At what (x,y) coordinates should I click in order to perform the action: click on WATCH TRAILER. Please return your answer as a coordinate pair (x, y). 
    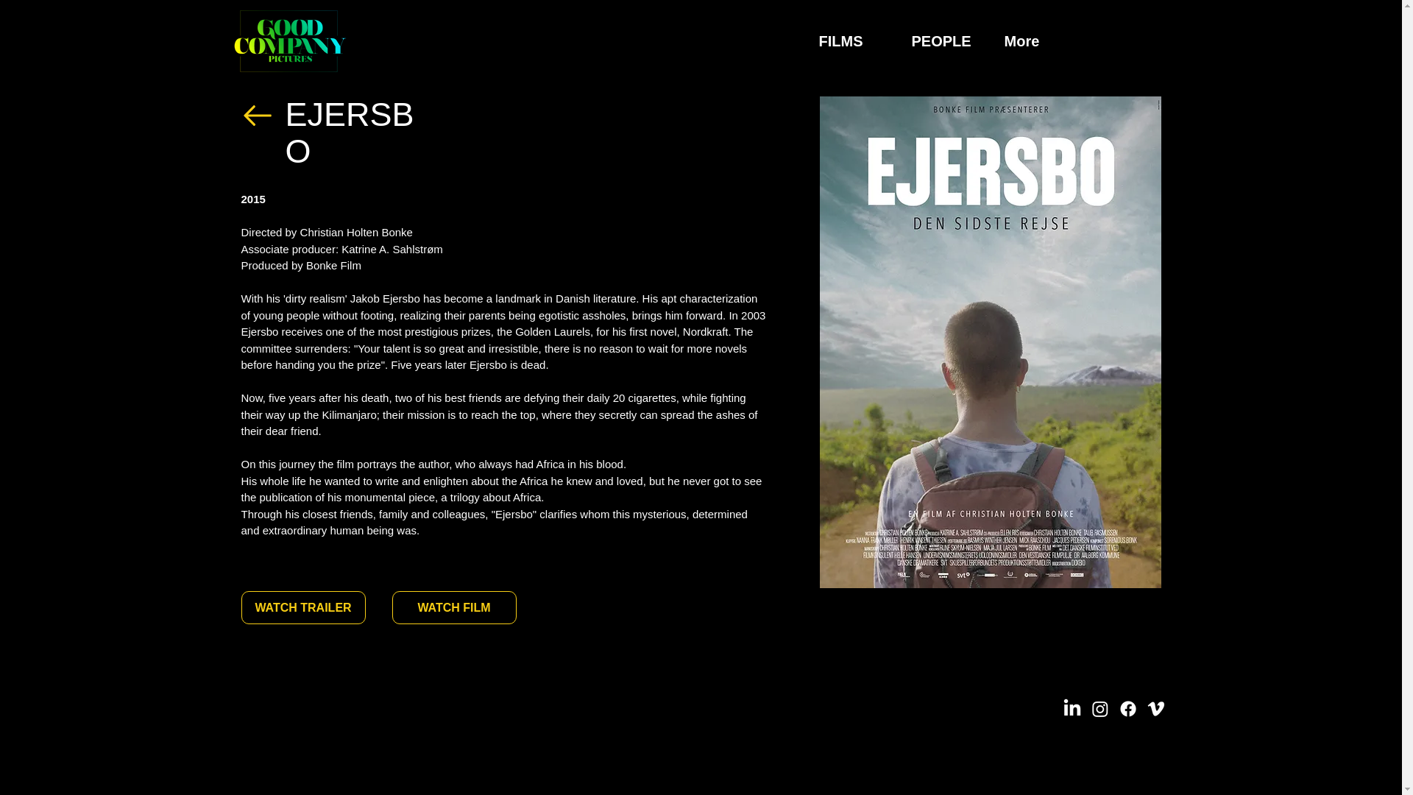
    Looking at the image, I should click on (303, 607).